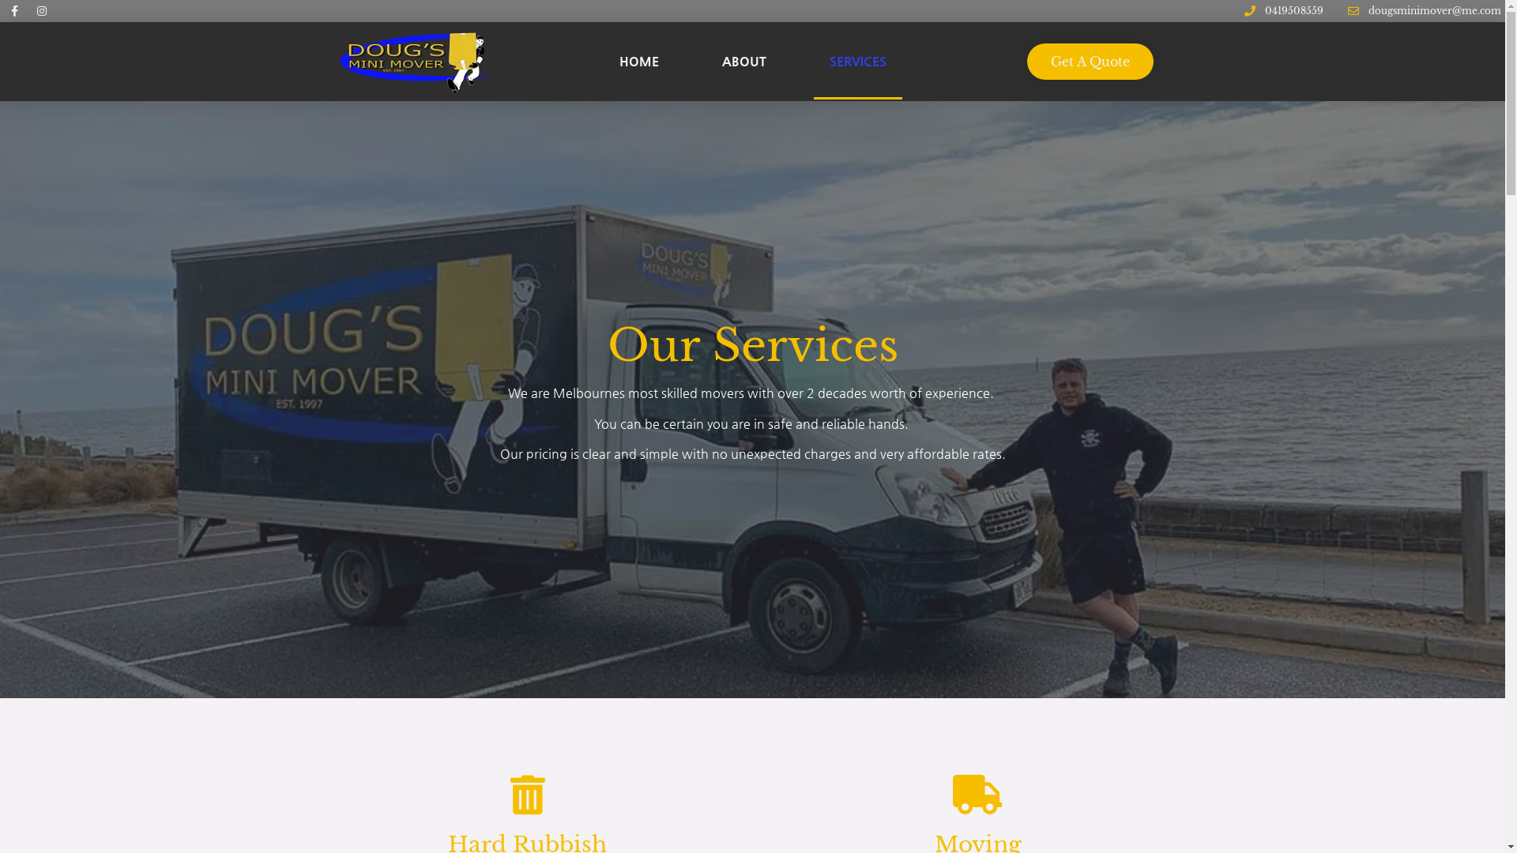 The height and width of the screenshot is (853, 1517). I want to click on SERVICES, so click(858, 62).